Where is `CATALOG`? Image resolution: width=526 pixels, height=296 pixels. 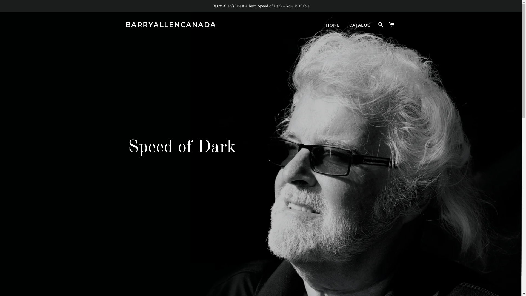
CATALOG is located at coordinates (360, 25).